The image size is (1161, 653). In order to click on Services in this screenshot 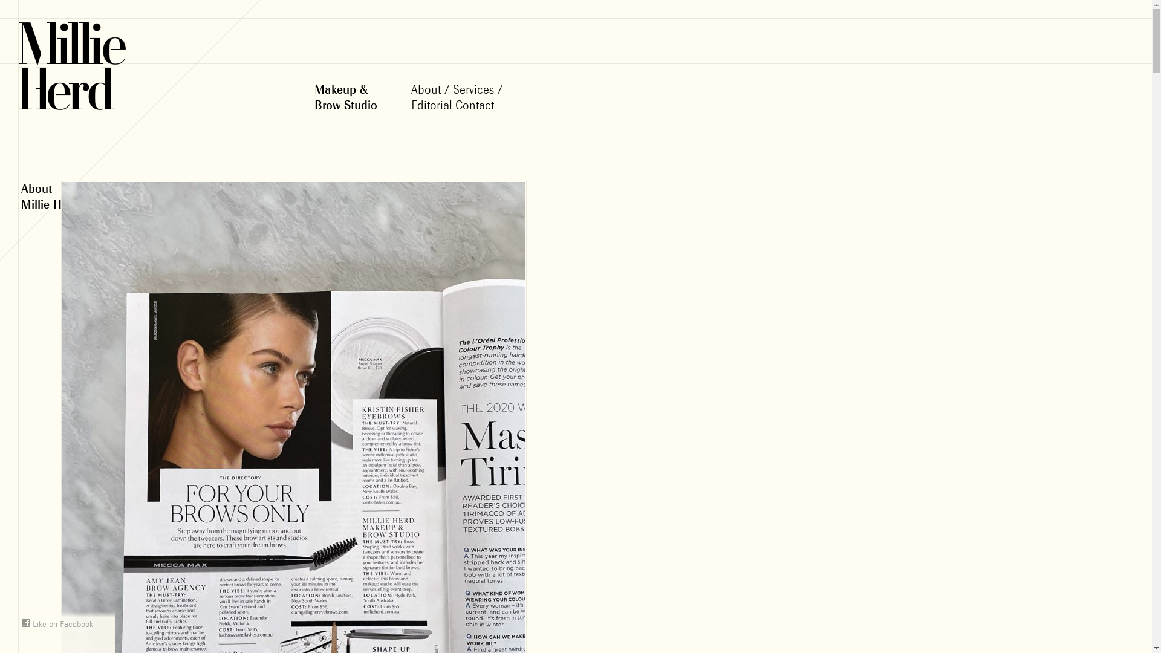, I will do `click(473, 90)`.